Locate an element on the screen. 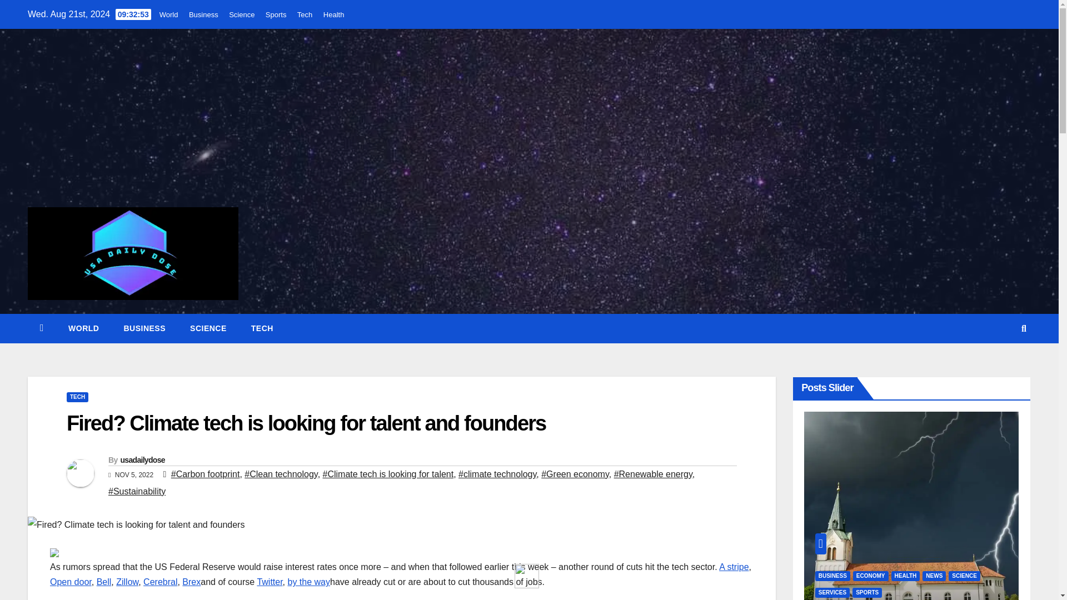 The height and width of the screenshot is (600, 1067). A stripe is located at coordinates (734, 567).